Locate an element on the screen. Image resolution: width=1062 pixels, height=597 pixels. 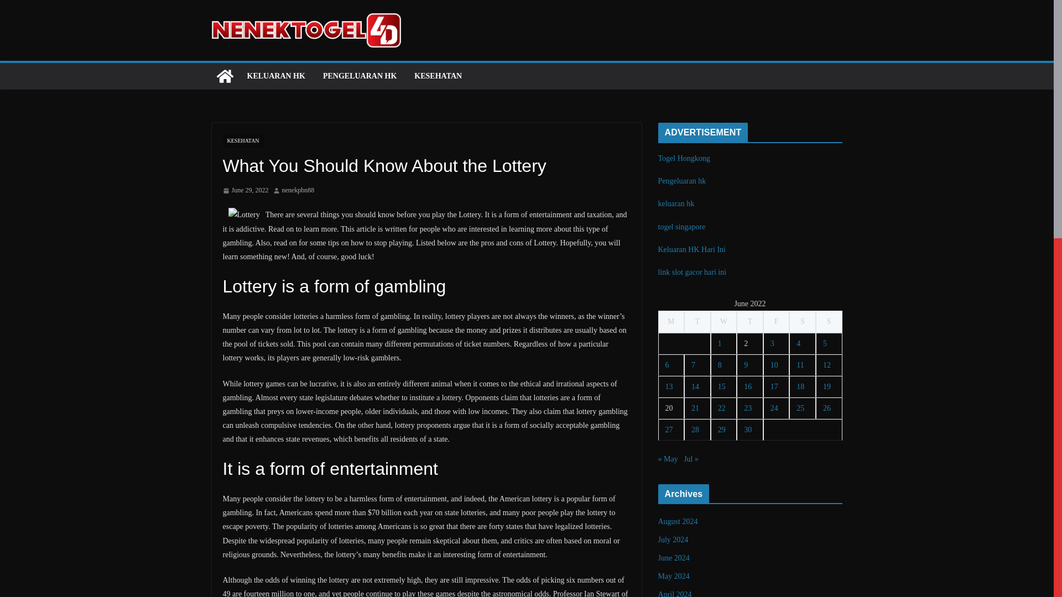
June 29, 2022 is located at coordinates (245, 190).